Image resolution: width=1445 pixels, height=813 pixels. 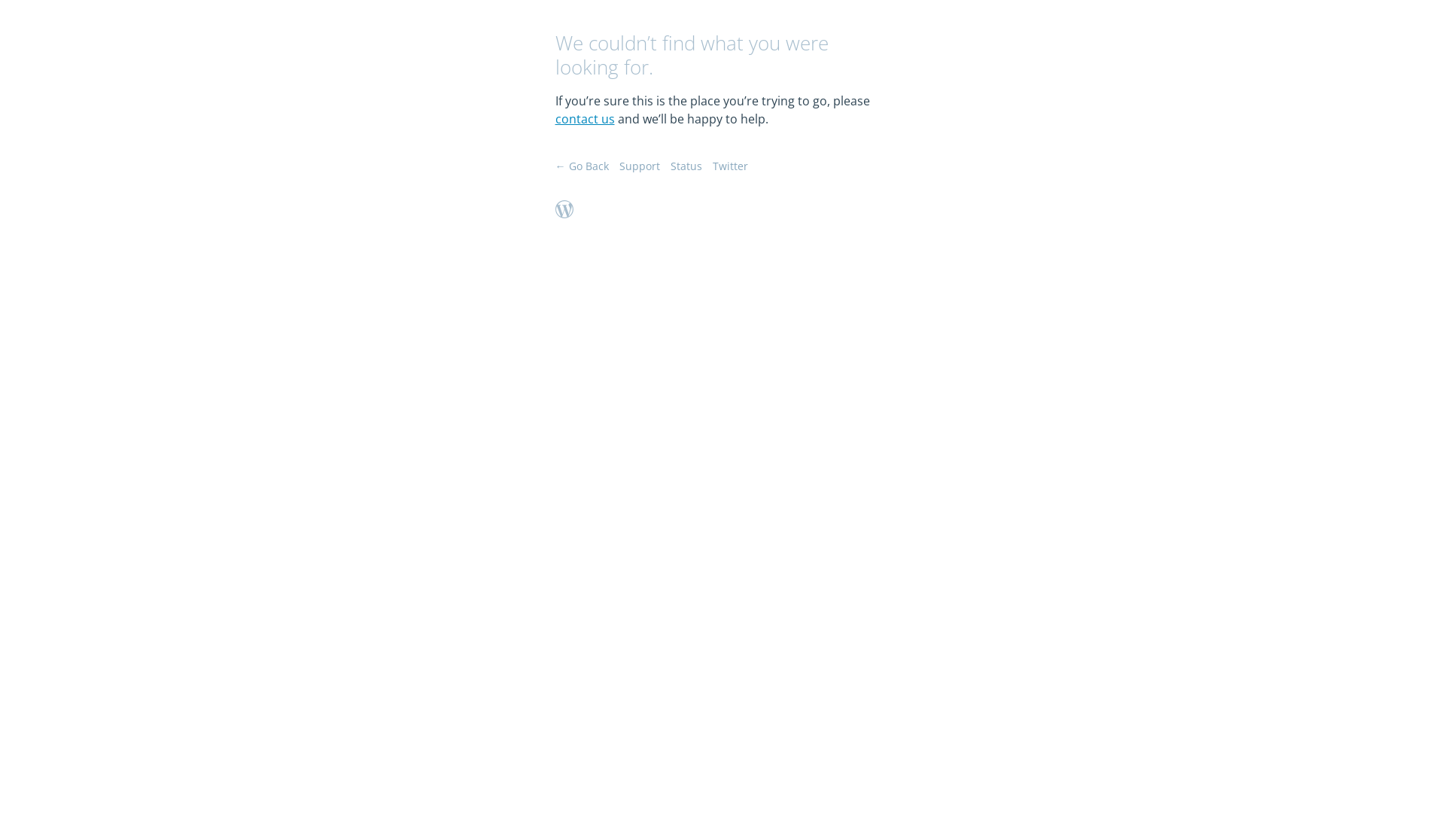 What do you see at coordinates (639, 166) in the screenshot?
I see `Support` at bounding box center [639, 166].